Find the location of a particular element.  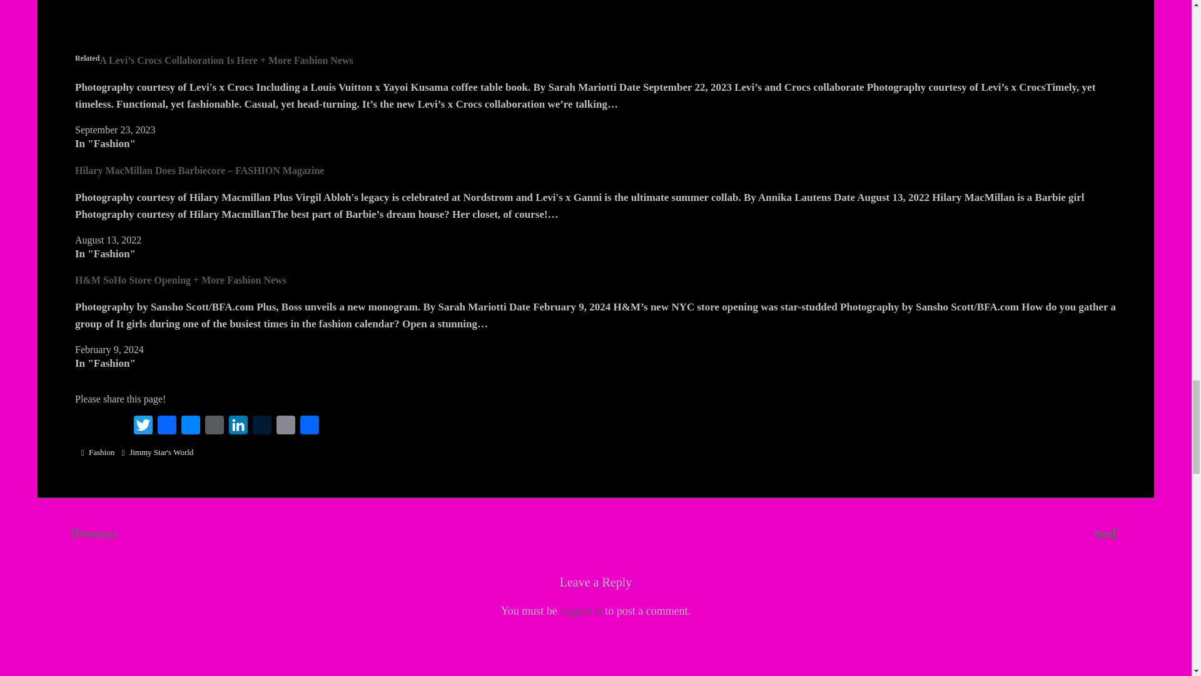

Messenger is located at coordinates (191, 425).